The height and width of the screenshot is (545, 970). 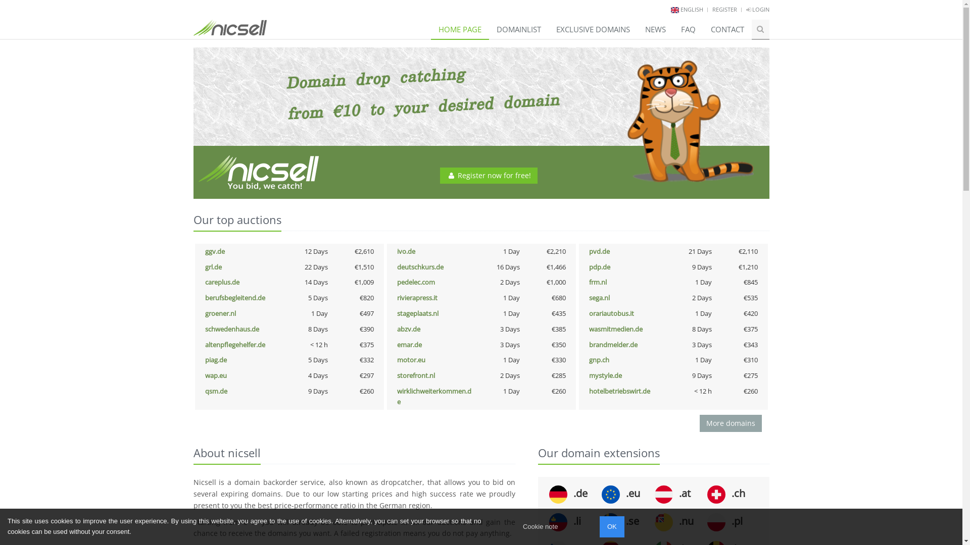 What do you see at coordinates (724, 9) in the screenshot?
I see `REGISTER` at bounding box center [724, 9].